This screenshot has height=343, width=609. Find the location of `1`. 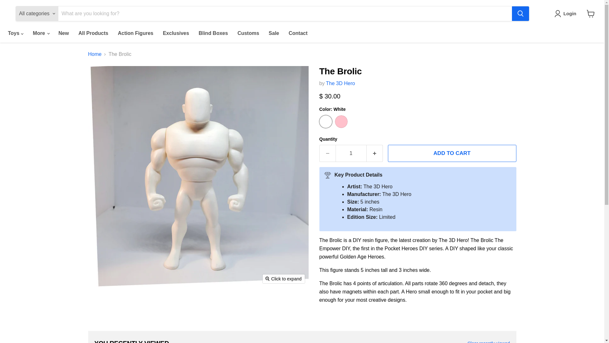

1 is located at coordinates (351, 153).